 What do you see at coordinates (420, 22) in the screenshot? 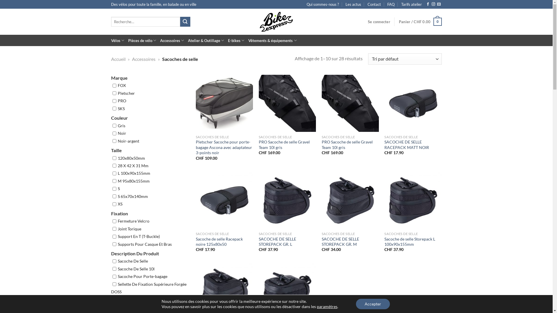
I see `Panier / CHF 0.00
0` at bounding box center [420, 22].